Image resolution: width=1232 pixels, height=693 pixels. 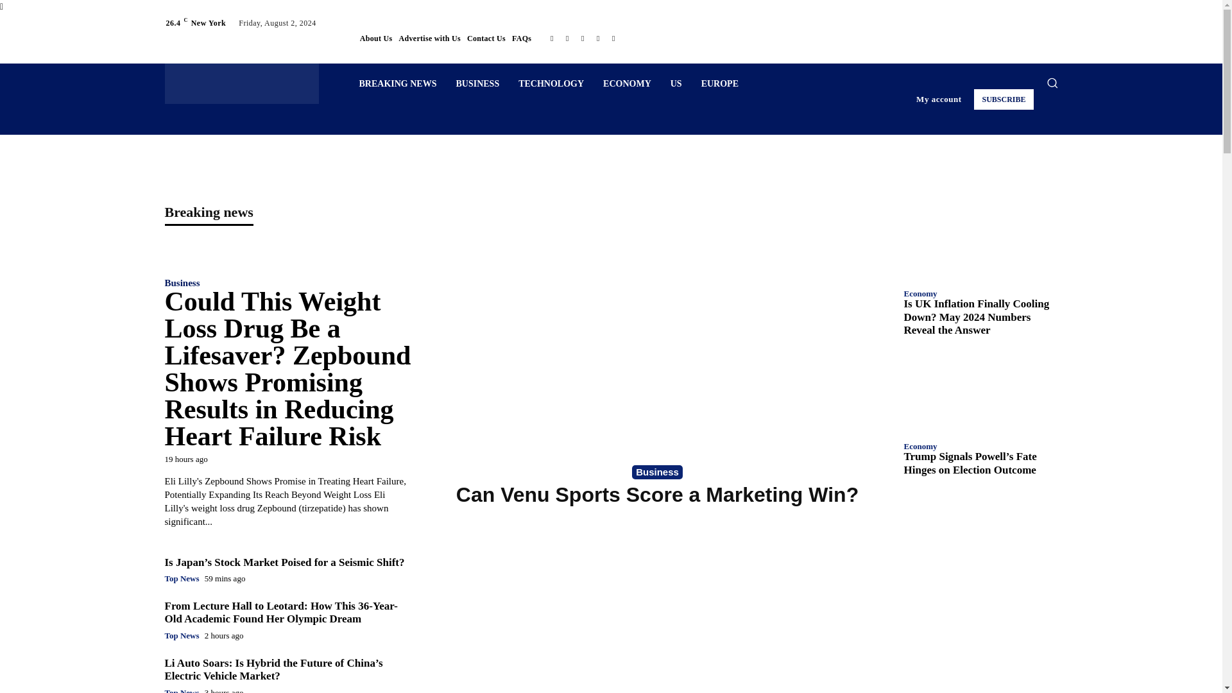 What do you see at coordinates (477, 83) in the screenshot?
I see `BUSINESS` at bounding box center [477, 83].